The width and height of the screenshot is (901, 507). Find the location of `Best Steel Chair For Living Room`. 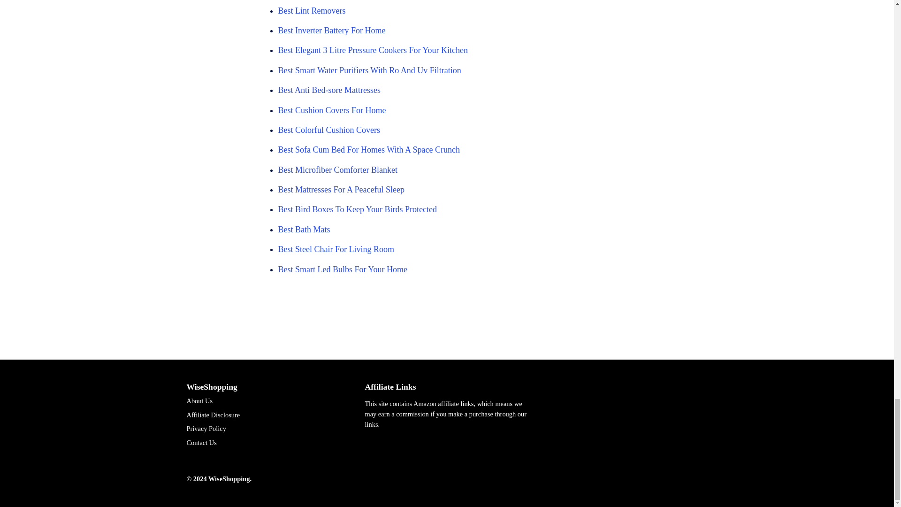

Best Steel Chair For Living Room is located at coordinates (336, 249).